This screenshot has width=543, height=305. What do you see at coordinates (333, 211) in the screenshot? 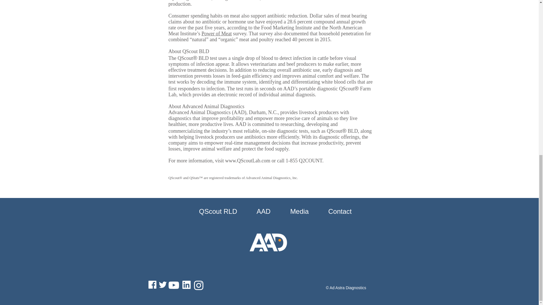
I see `Contact` at bounding box center [333, 211].